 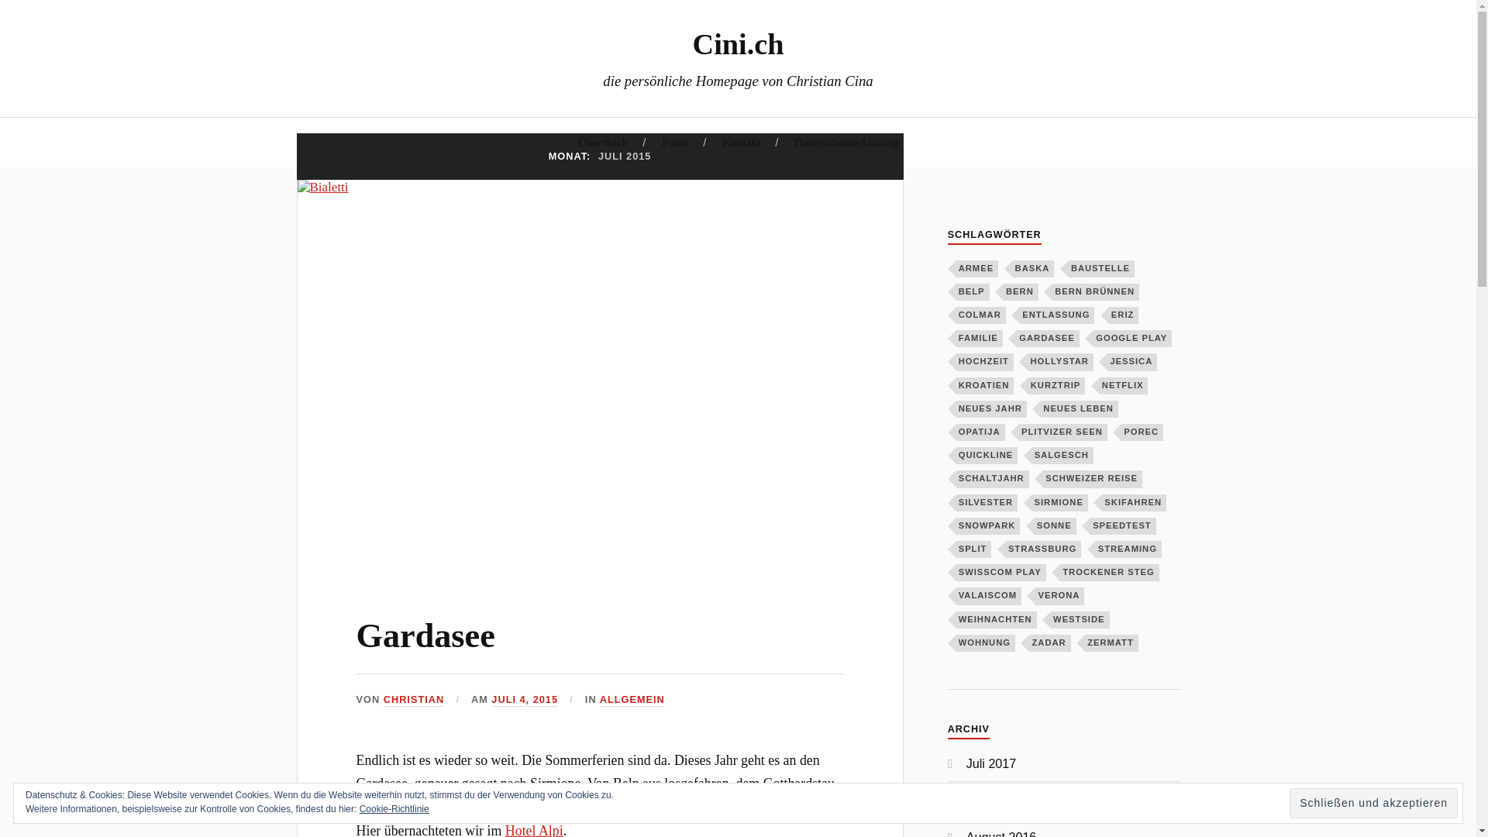 I want to click on NETFLIX, so click(x=1124, y=386).